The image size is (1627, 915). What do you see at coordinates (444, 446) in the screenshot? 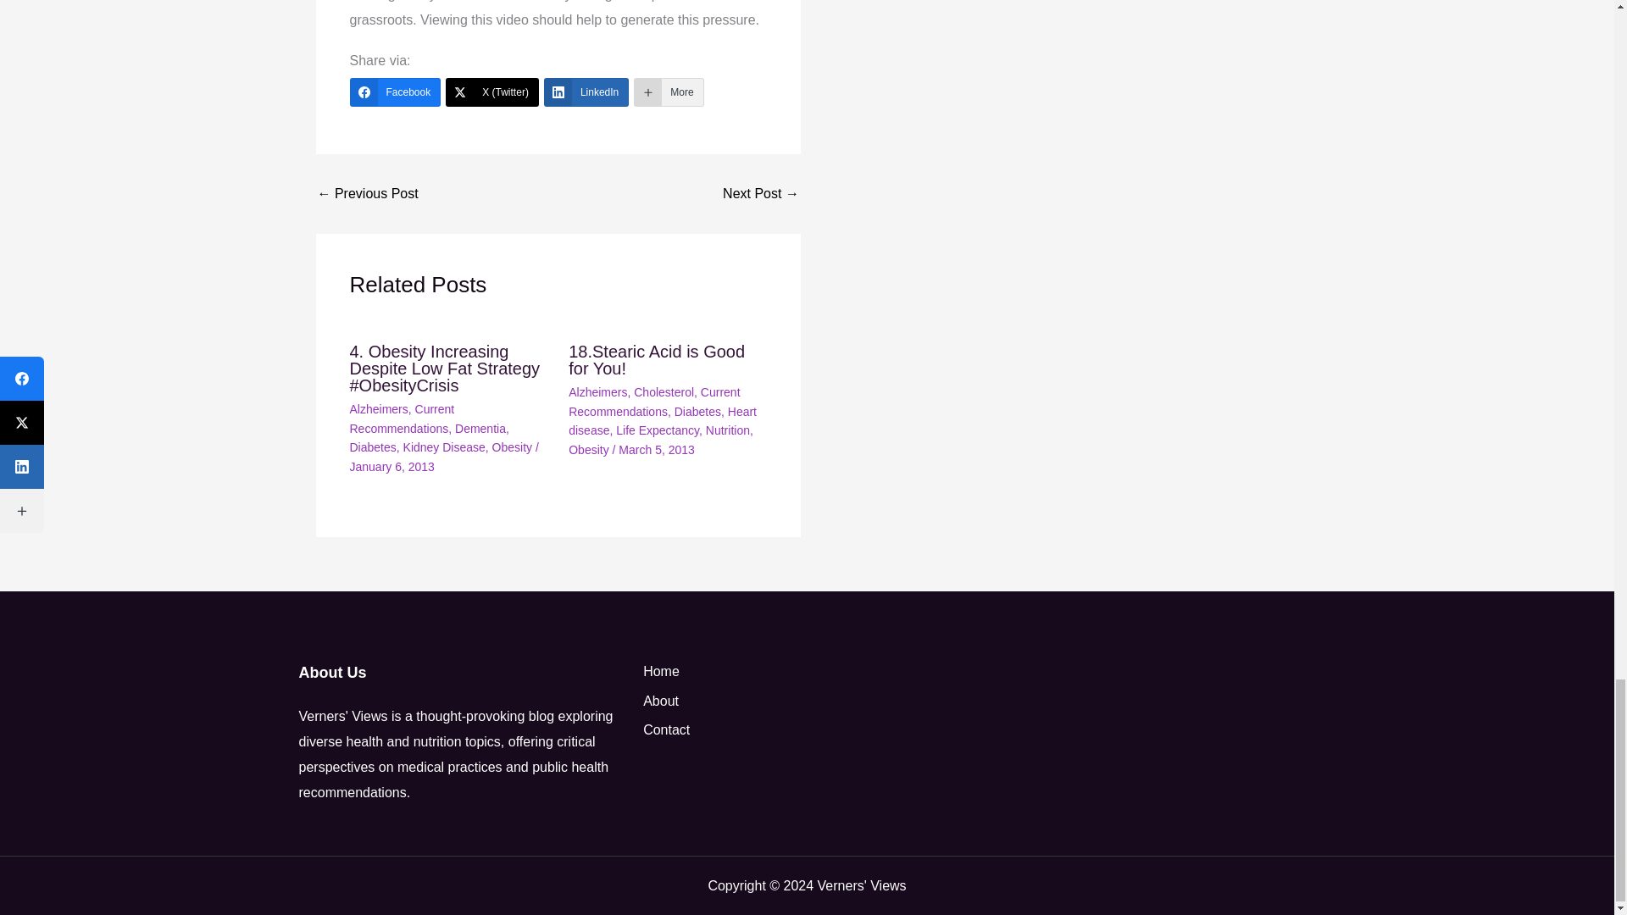
I see `Kidney Disease` at bounding box center [444, 446].